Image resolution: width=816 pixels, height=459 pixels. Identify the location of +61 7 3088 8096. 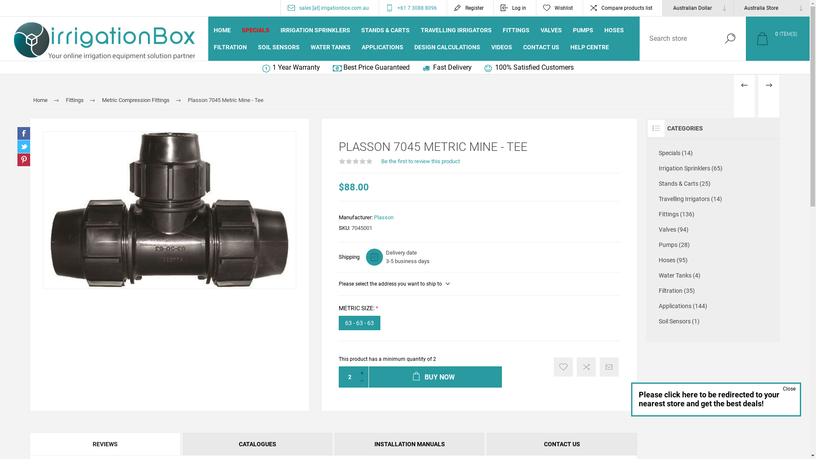
(413, 8).